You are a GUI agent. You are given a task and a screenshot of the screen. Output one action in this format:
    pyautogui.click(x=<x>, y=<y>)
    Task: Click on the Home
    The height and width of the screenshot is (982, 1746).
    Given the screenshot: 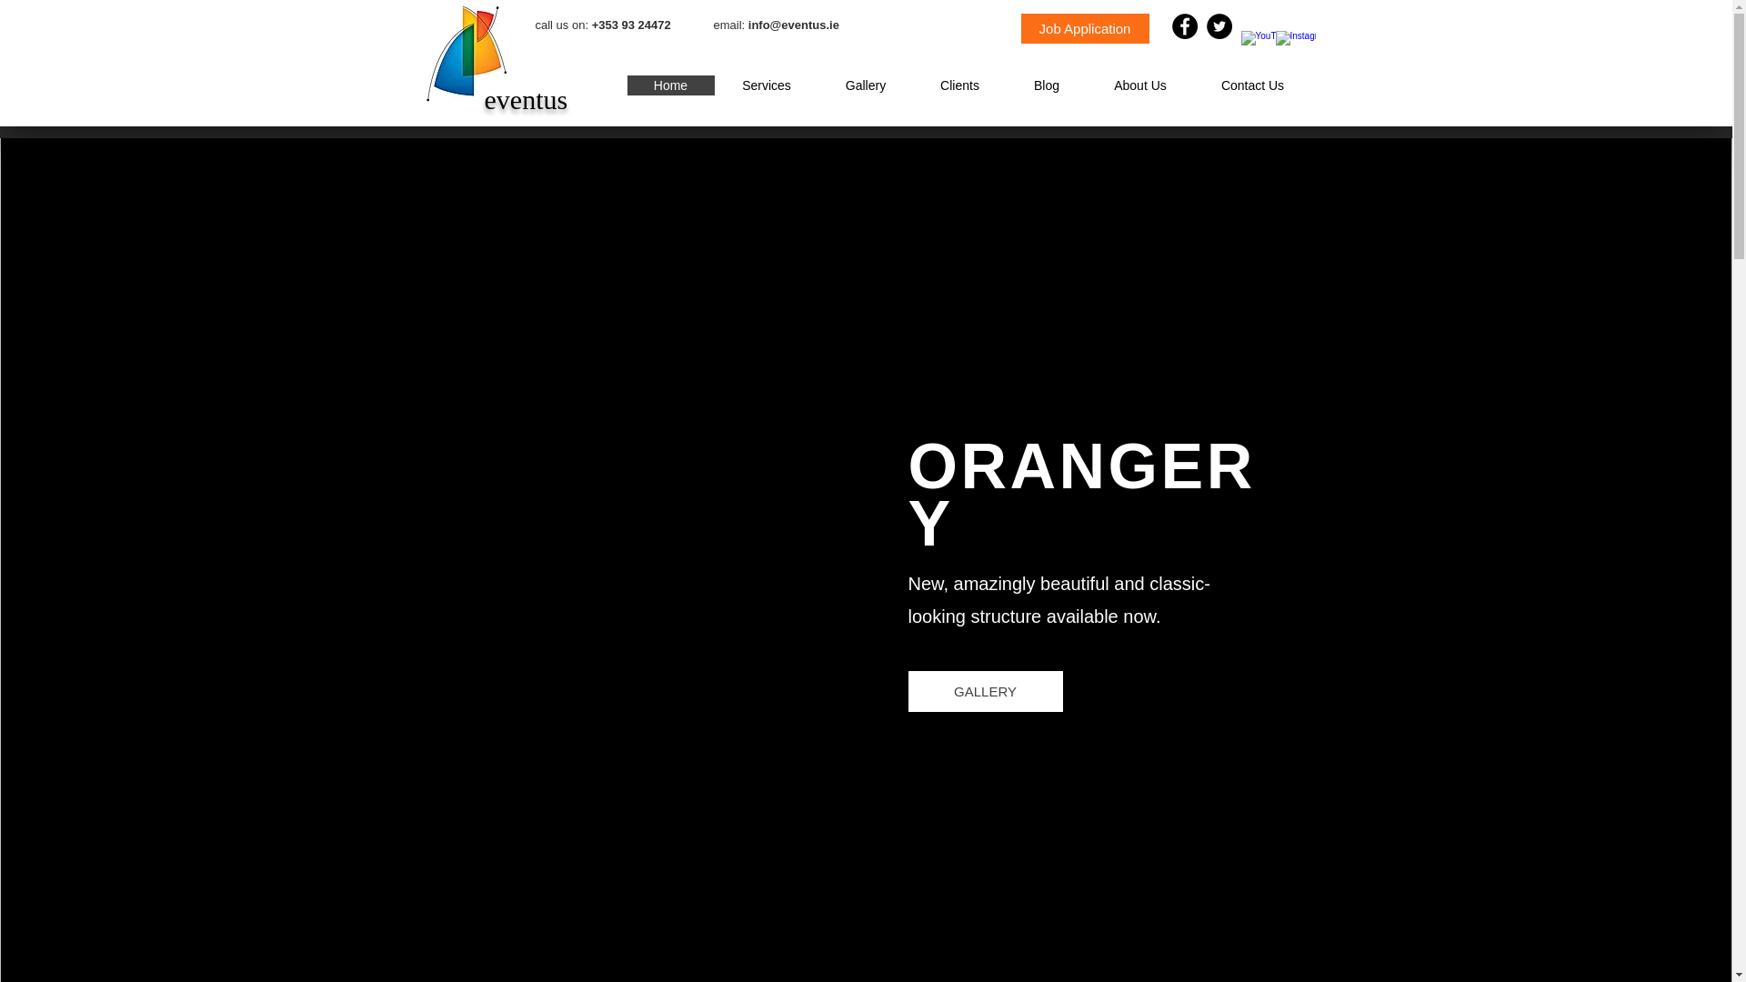 What is the action you would take?
    pyautogui.click(x=670, y=85)
    